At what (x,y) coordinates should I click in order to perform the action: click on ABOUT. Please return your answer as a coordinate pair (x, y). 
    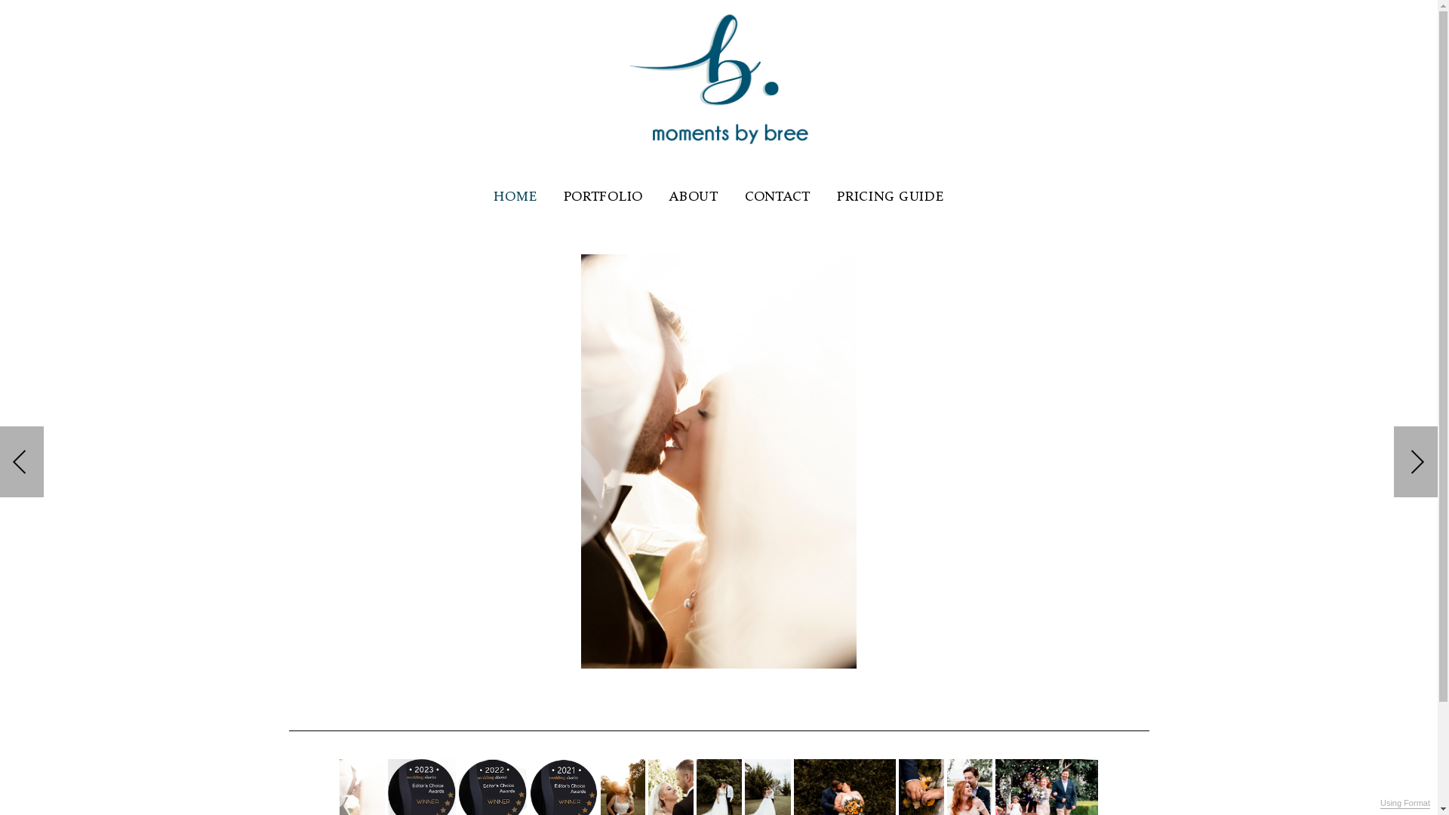
    Looking at the image, I should click on (694, 196).